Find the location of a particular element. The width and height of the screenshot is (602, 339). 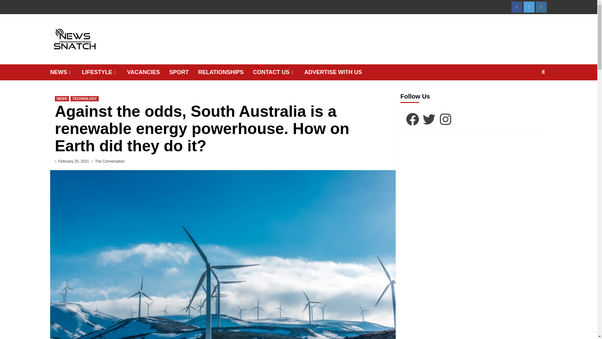

LIFESTYLE is located at coordinates (104, 72).